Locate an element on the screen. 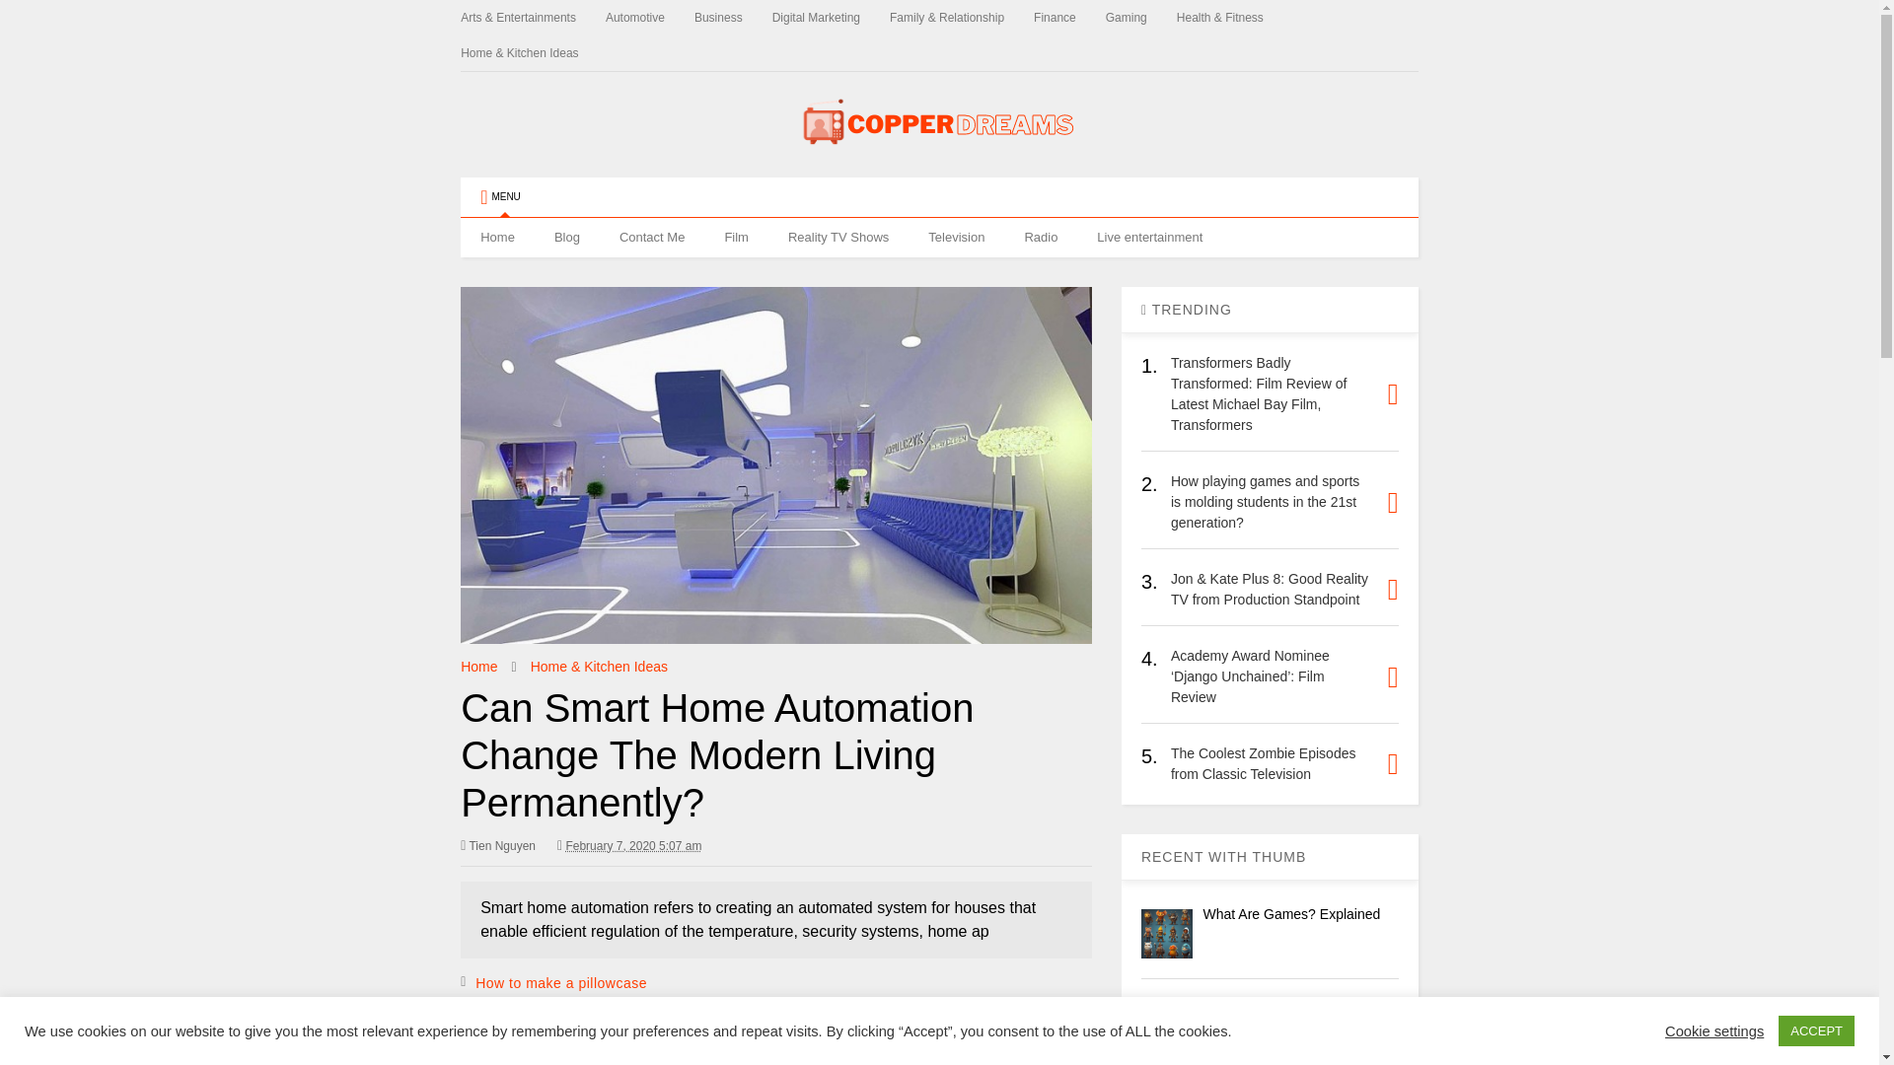  MENU is located at coordinates (499, 197).